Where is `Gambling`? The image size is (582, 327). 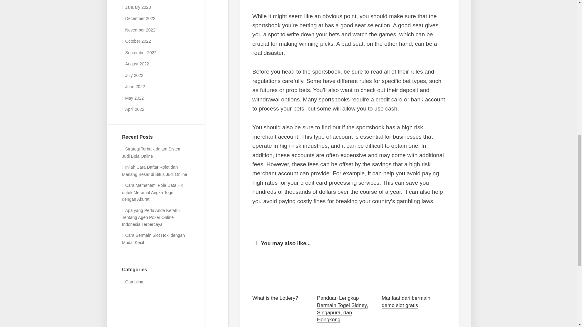 Gambling is located at coordinates (132, 282).